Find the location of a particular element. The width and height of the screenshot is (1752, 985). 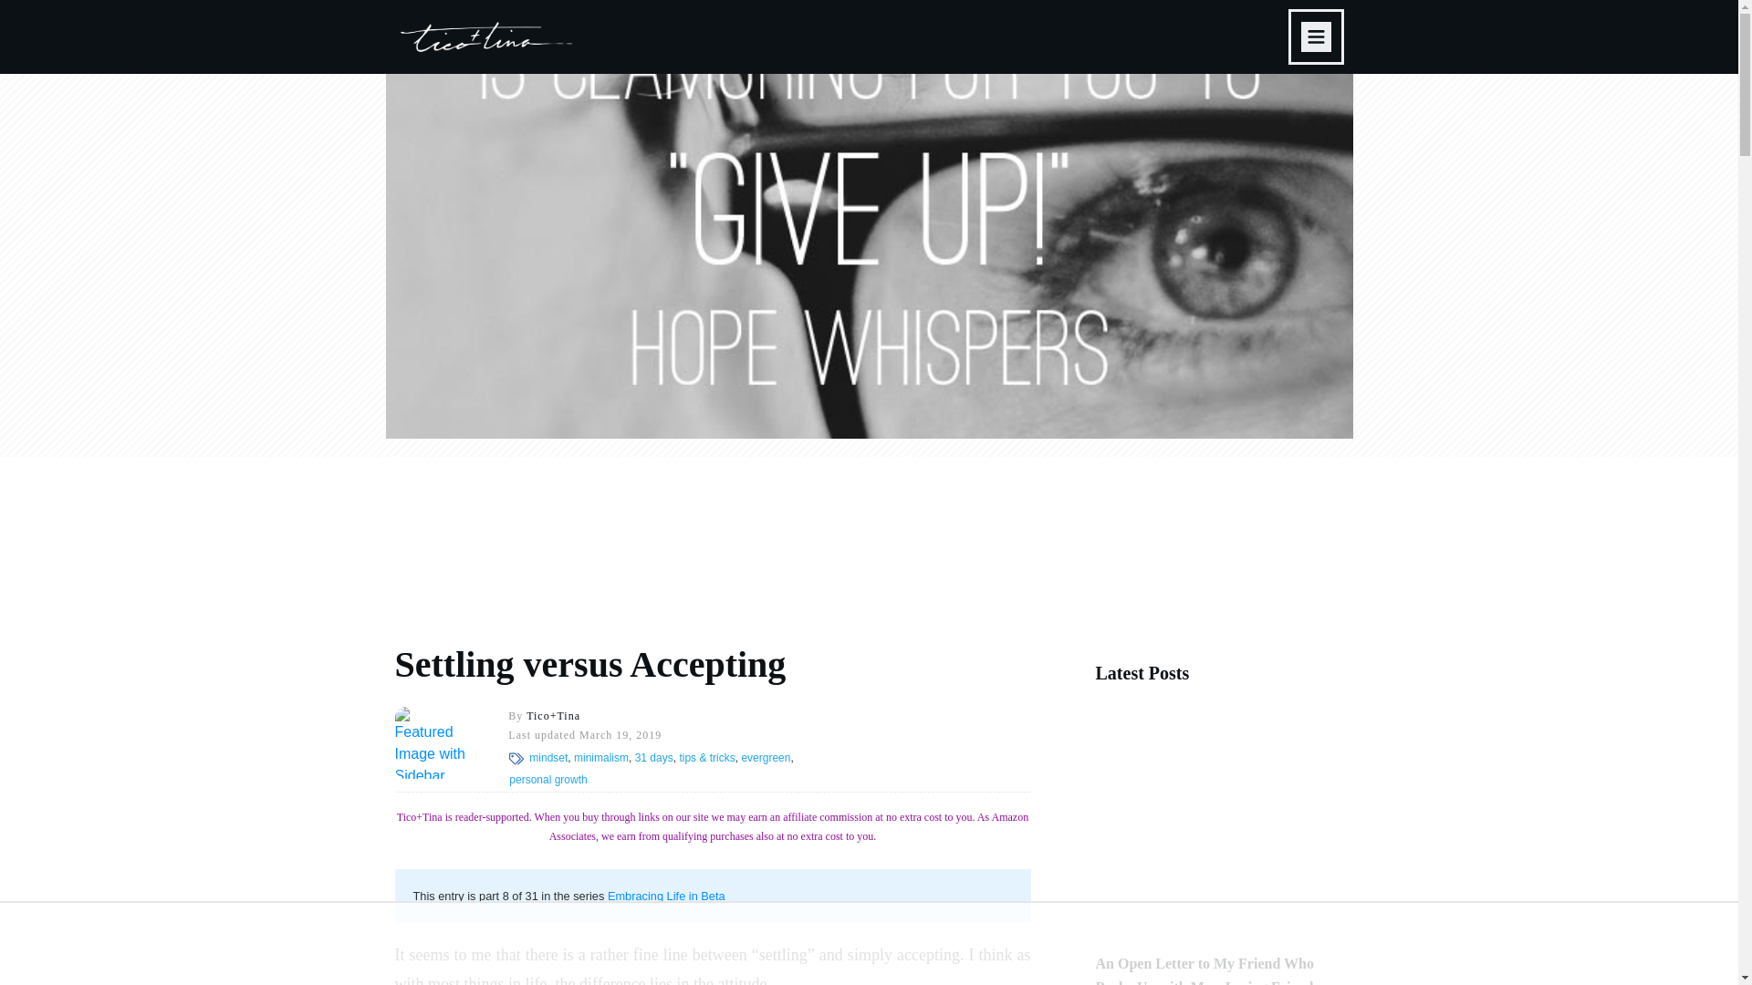

minimalism is located at coordinates (601, 758).